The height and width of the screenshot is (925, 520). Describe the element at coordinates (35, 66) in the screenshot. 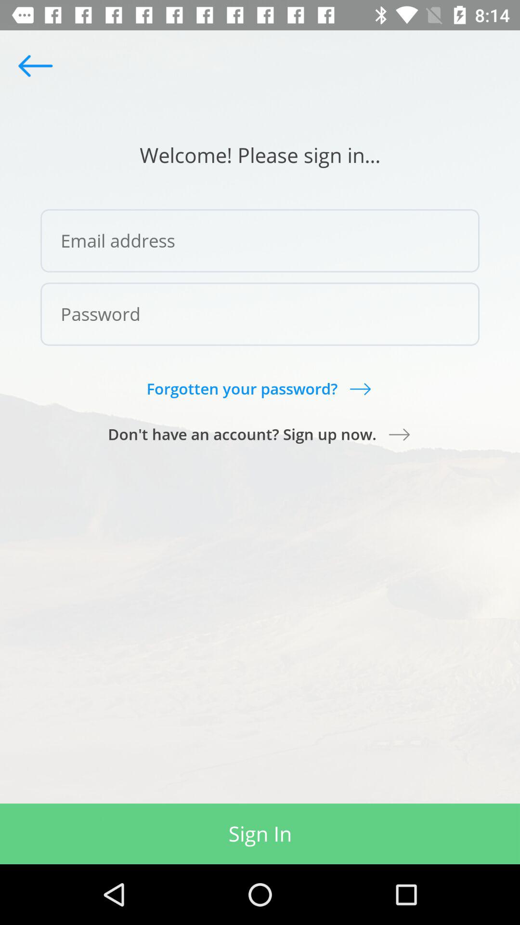

I see `select the icon at the top left corner` at that location.